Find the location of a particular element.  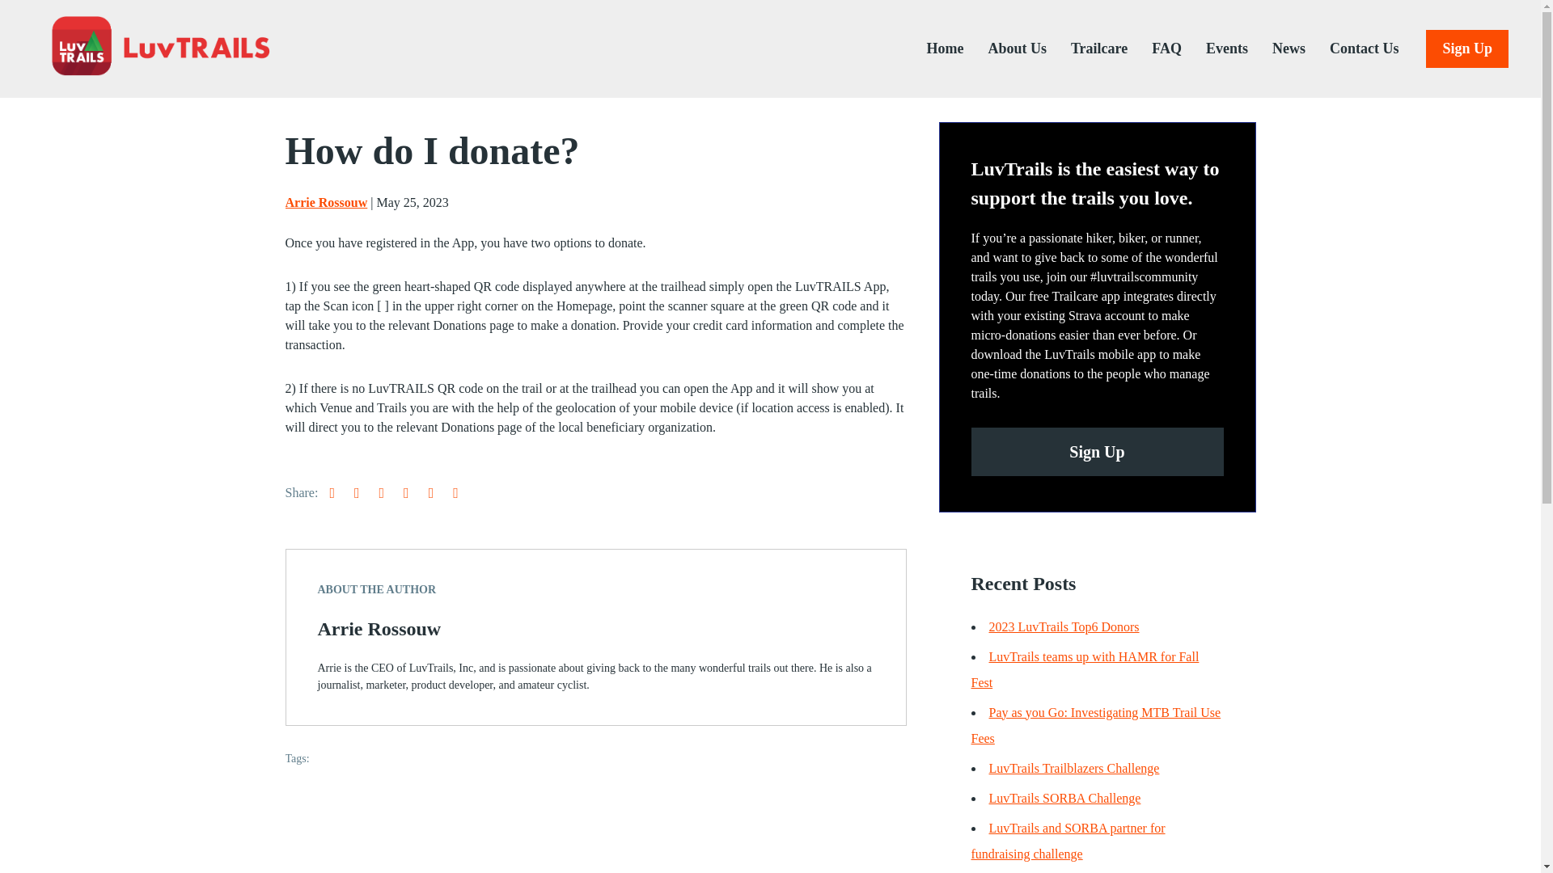

2023 LuvTrails Top6 Donors is located at coordinates (1063, 626).